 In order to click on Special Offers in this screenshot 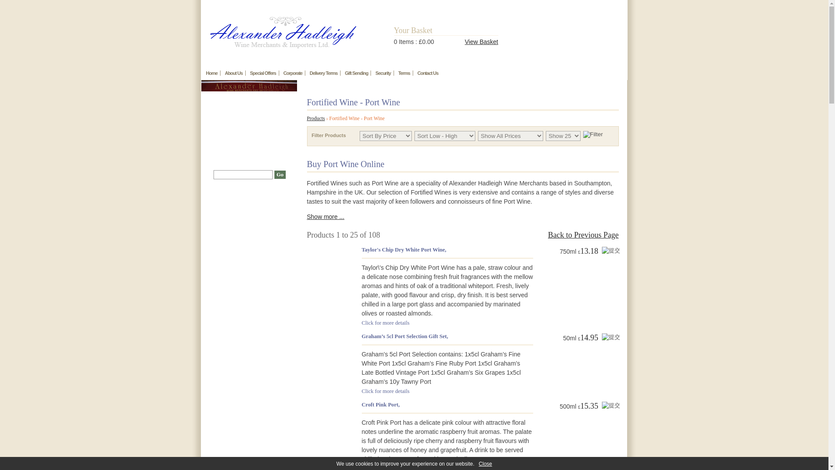, I will do `click(263, 73)`.